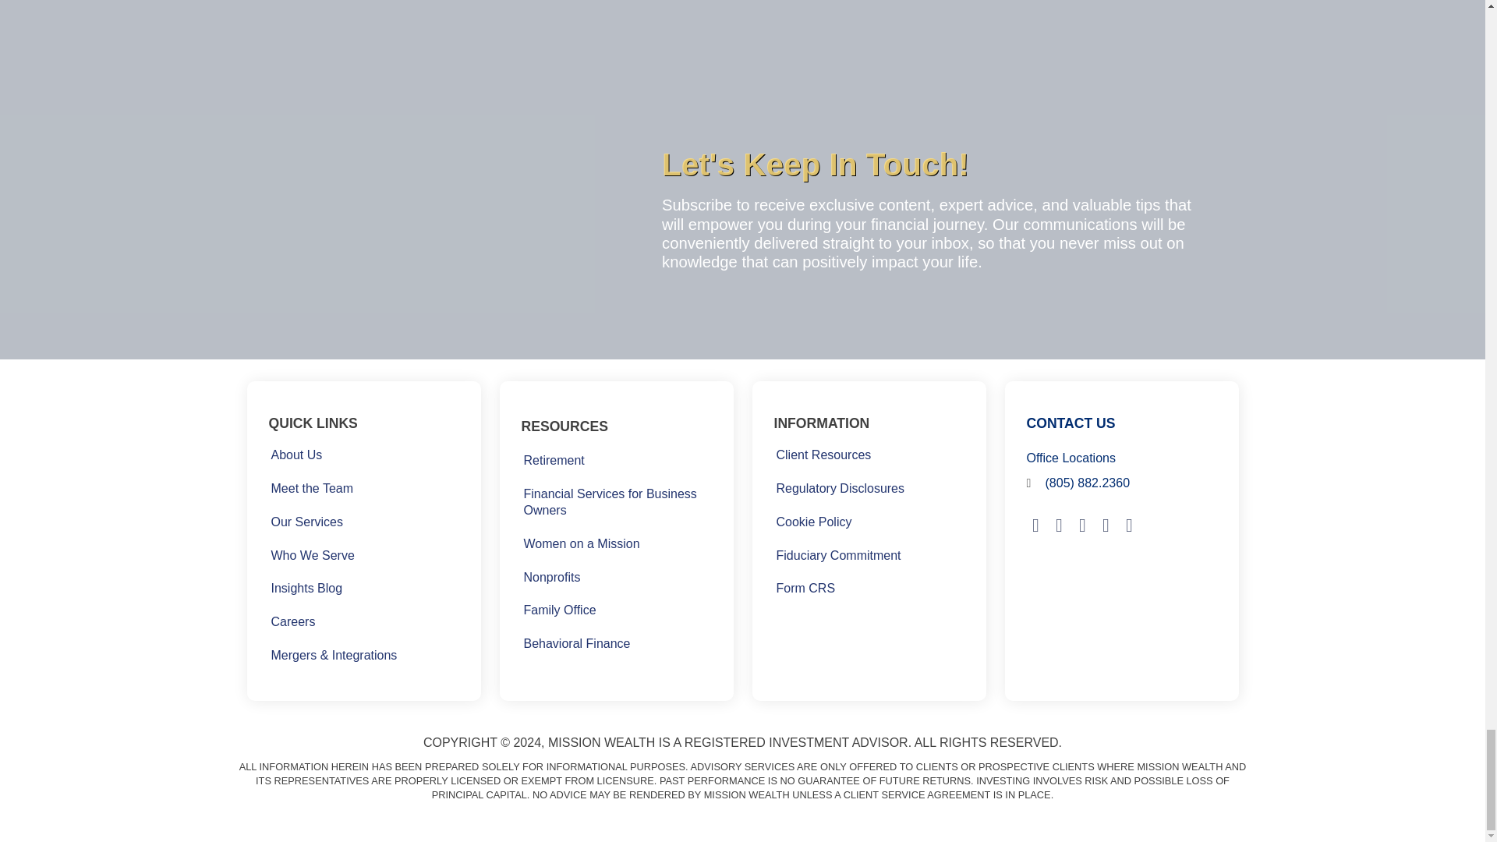  What do you see at coordinates (1070, 423) in the screenshot?
I see `CONTACT US` at bounding box center [1070, 423].